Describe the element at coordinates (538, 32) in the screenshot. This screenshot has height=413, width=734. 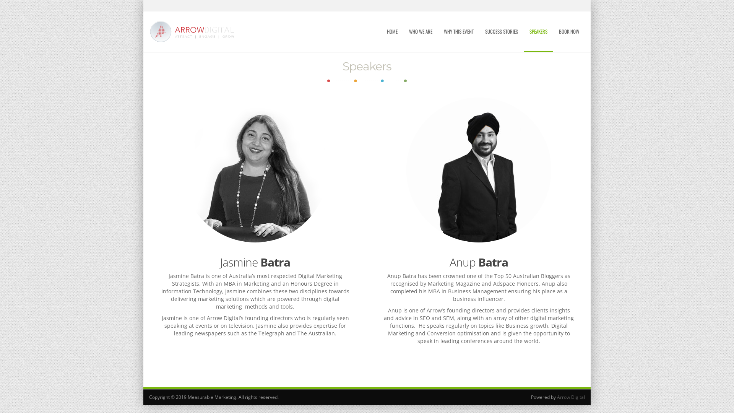
I see `SPEAKERS` at that location.